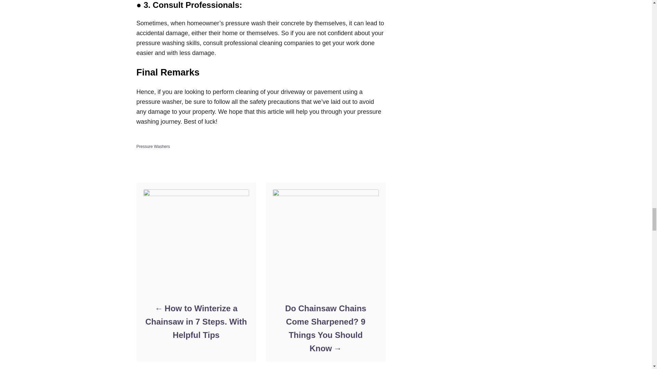 This screenshot has height=369, width=657. I want to click on Do Chainsaw Chains Come Sharpened? 9 Things You Should Know, so click(325, 328).